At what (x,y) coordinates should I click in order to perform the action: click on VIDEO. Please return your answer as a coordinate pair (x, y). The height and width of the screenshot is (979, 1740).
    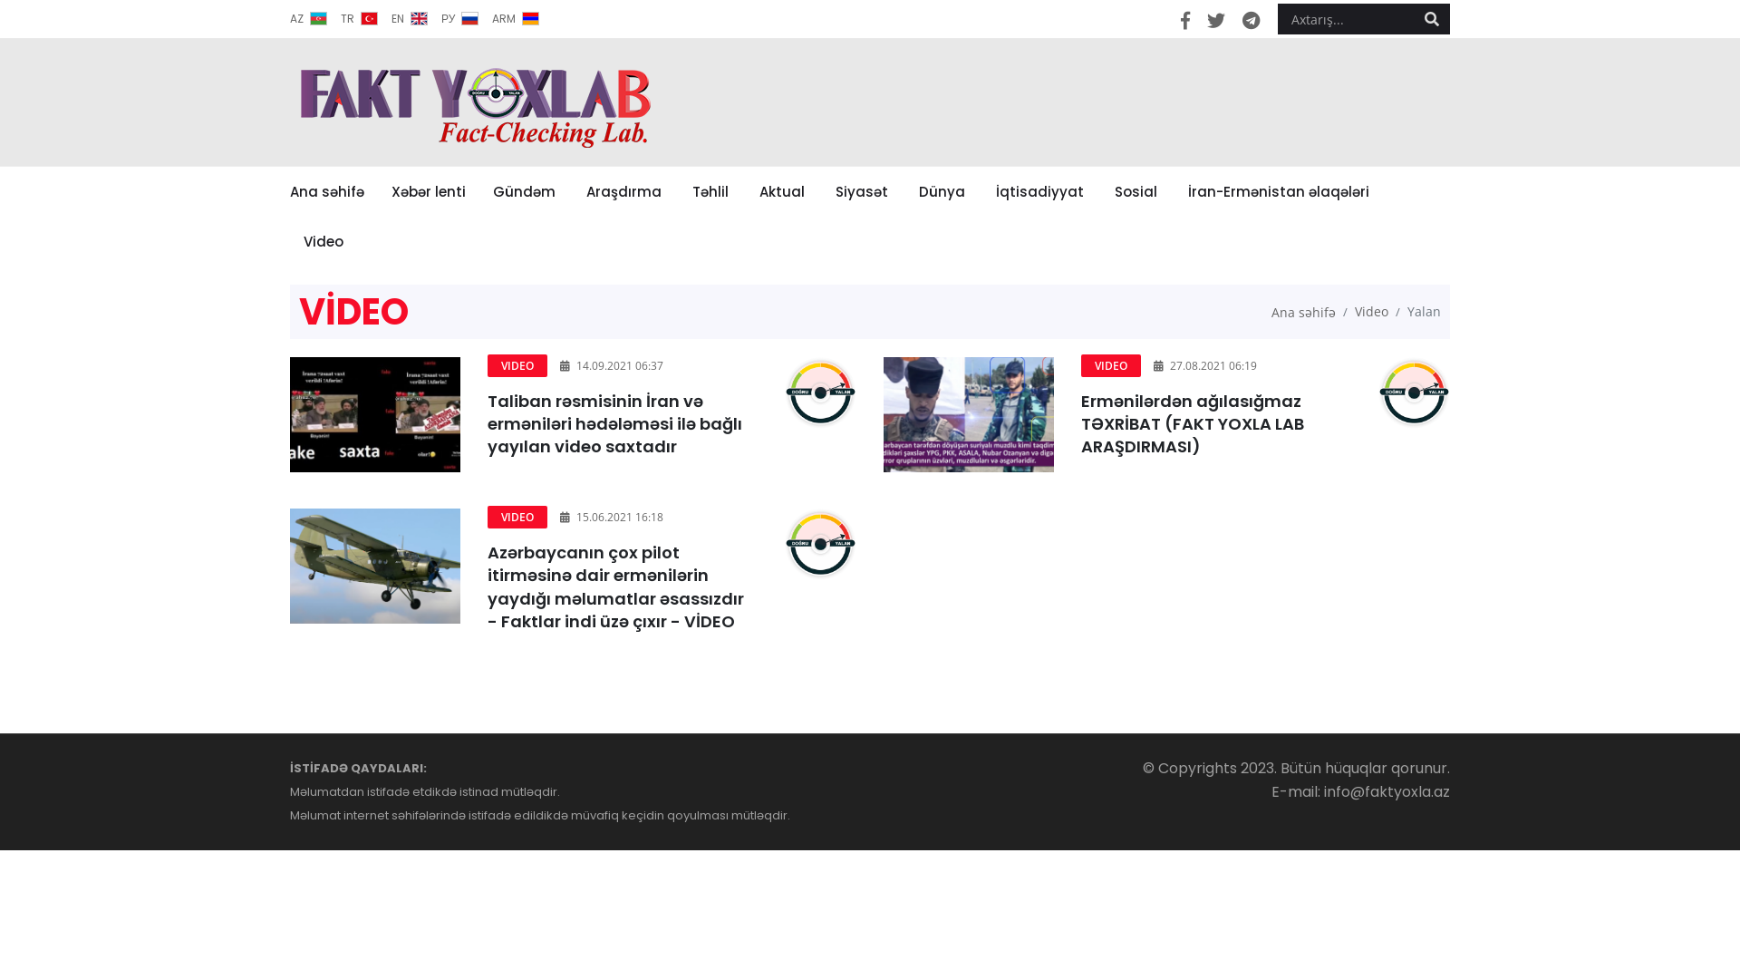
    Looking at the image, I should click on (517, 366).